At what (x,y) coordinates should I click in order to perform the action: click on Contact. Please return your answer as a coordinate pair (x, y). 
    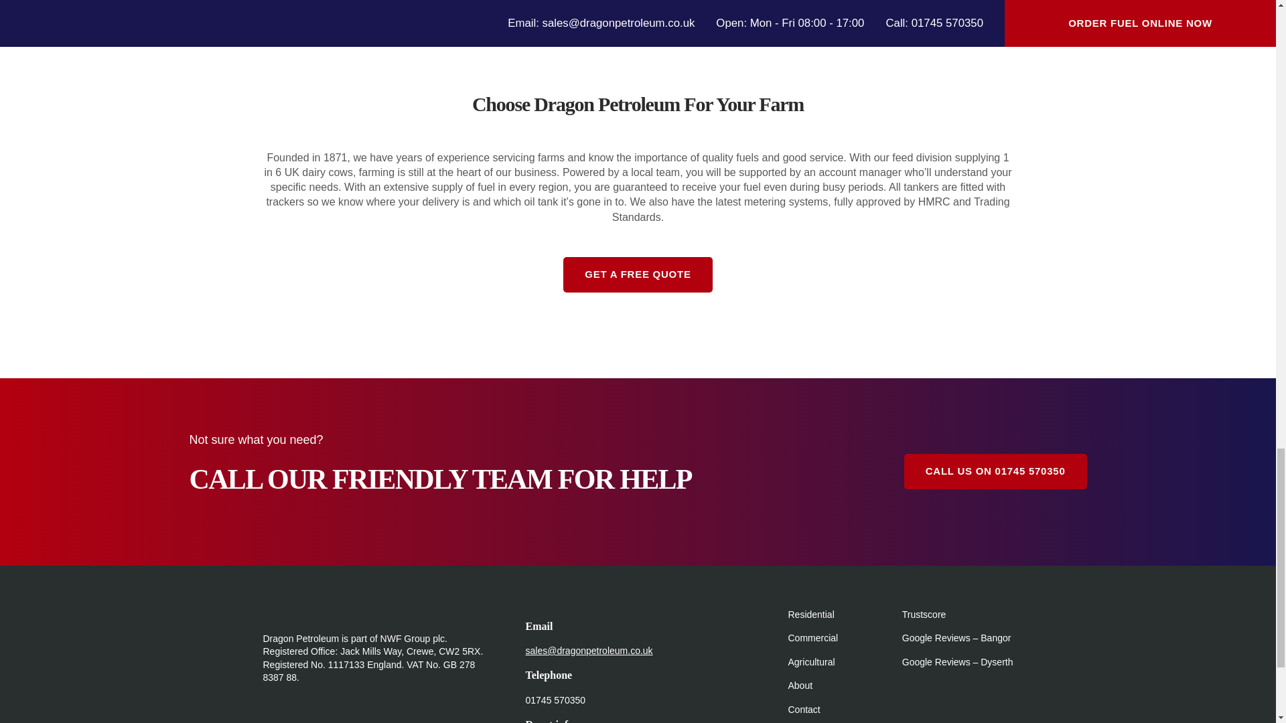
    Looking at the image, I should click on (804, 710).